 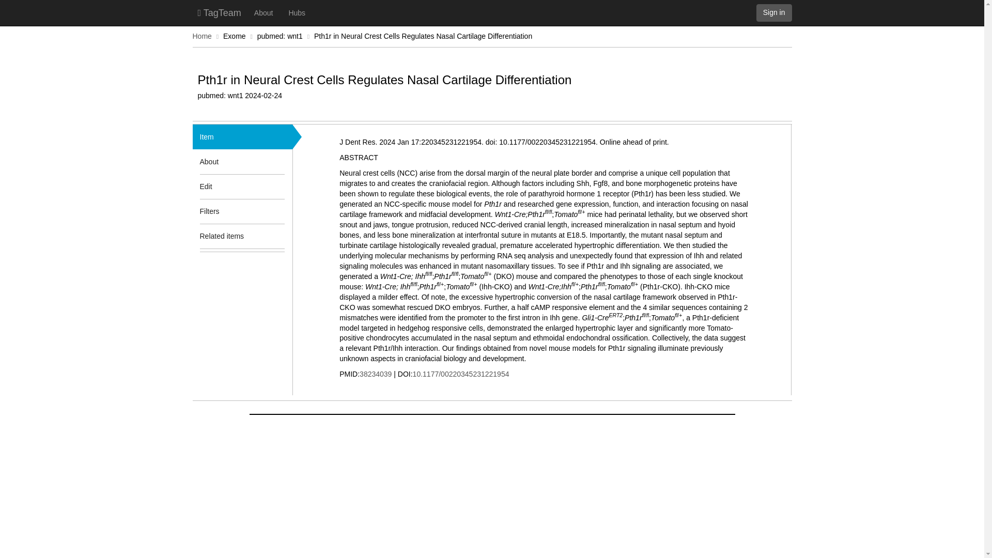 I want to click on Exome, so click(x=235, y=36).